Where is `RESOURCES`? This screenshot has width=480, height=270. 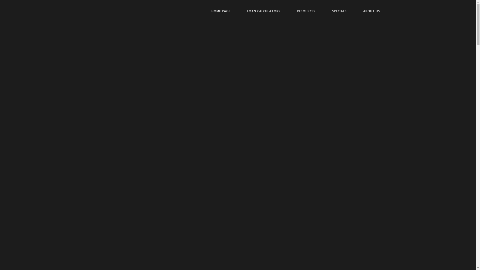 RESOURCES is located at coordinates (306, 11).